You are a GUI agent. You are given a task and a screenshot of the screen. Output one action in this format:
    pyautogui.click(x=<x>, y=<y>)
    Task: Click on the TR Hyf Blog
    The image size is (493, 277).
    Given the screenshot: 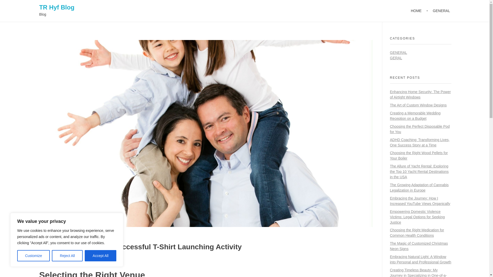 What is the action you would take?
    pyautogui.click(x=56, y=7)
    